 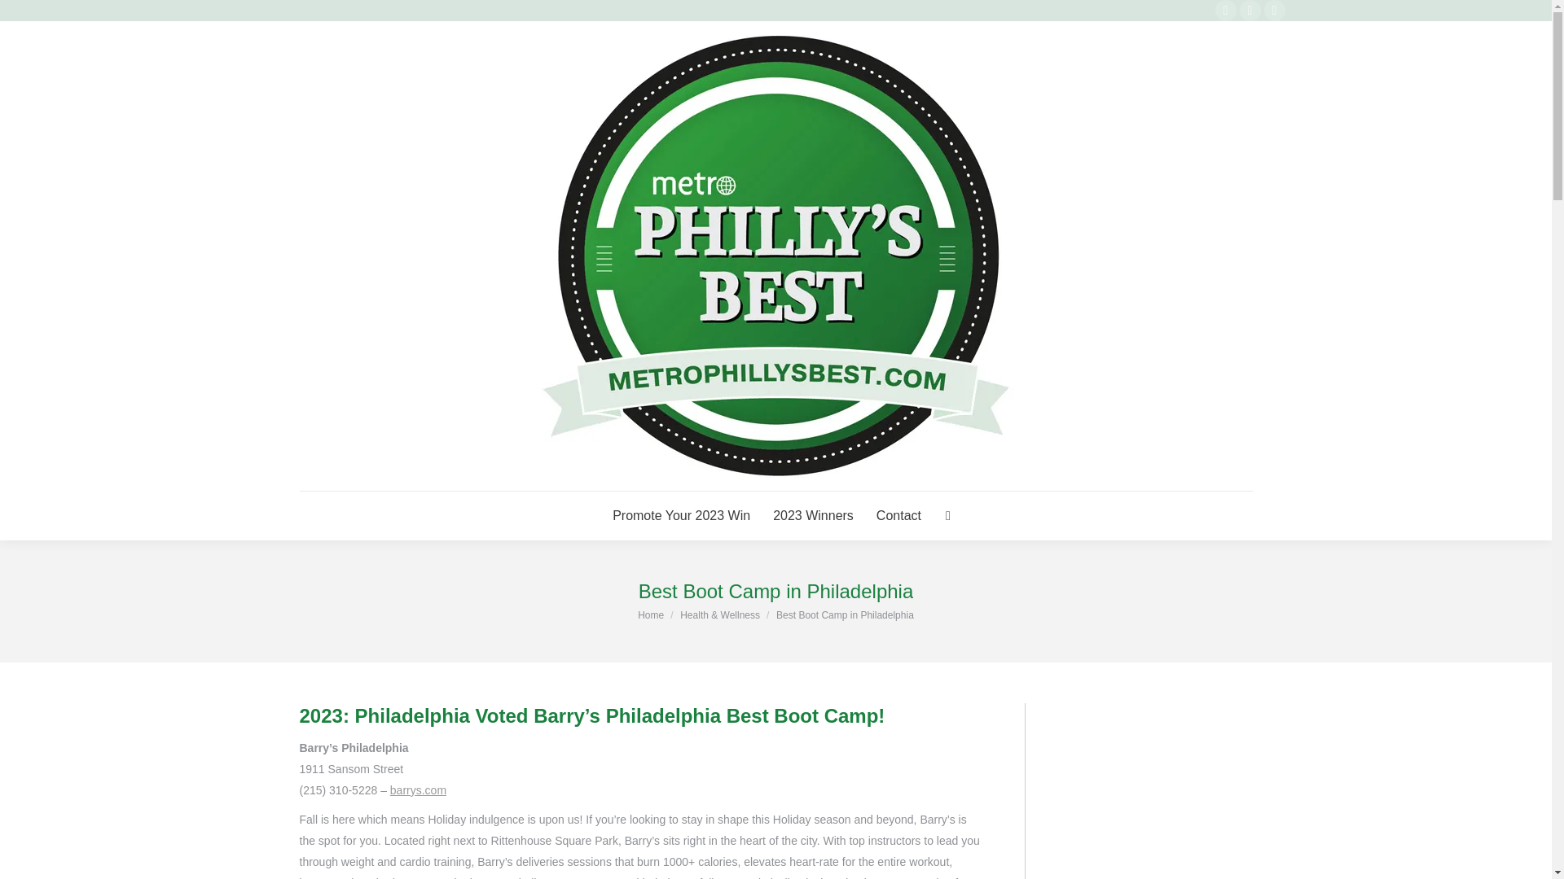 What do you see at coordinates (1225, 10) in the screenshot?
I see `Facebook page opens in new window` at bounding box center [1225, 10].